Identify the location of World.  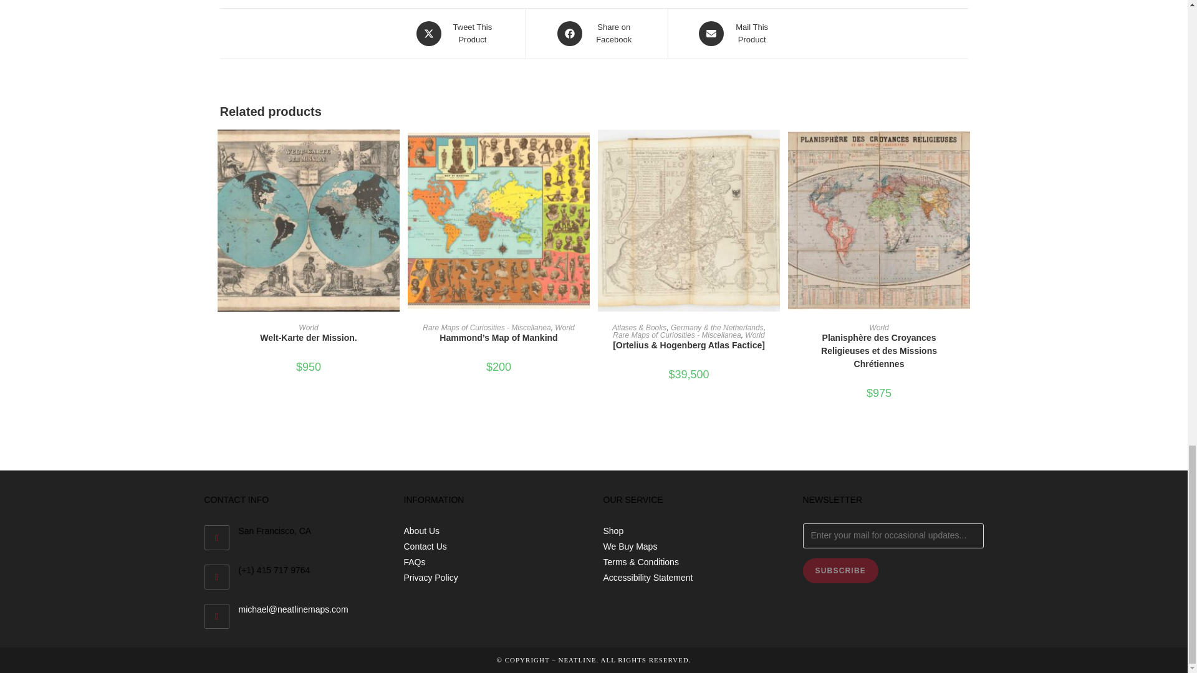
(308, 338).